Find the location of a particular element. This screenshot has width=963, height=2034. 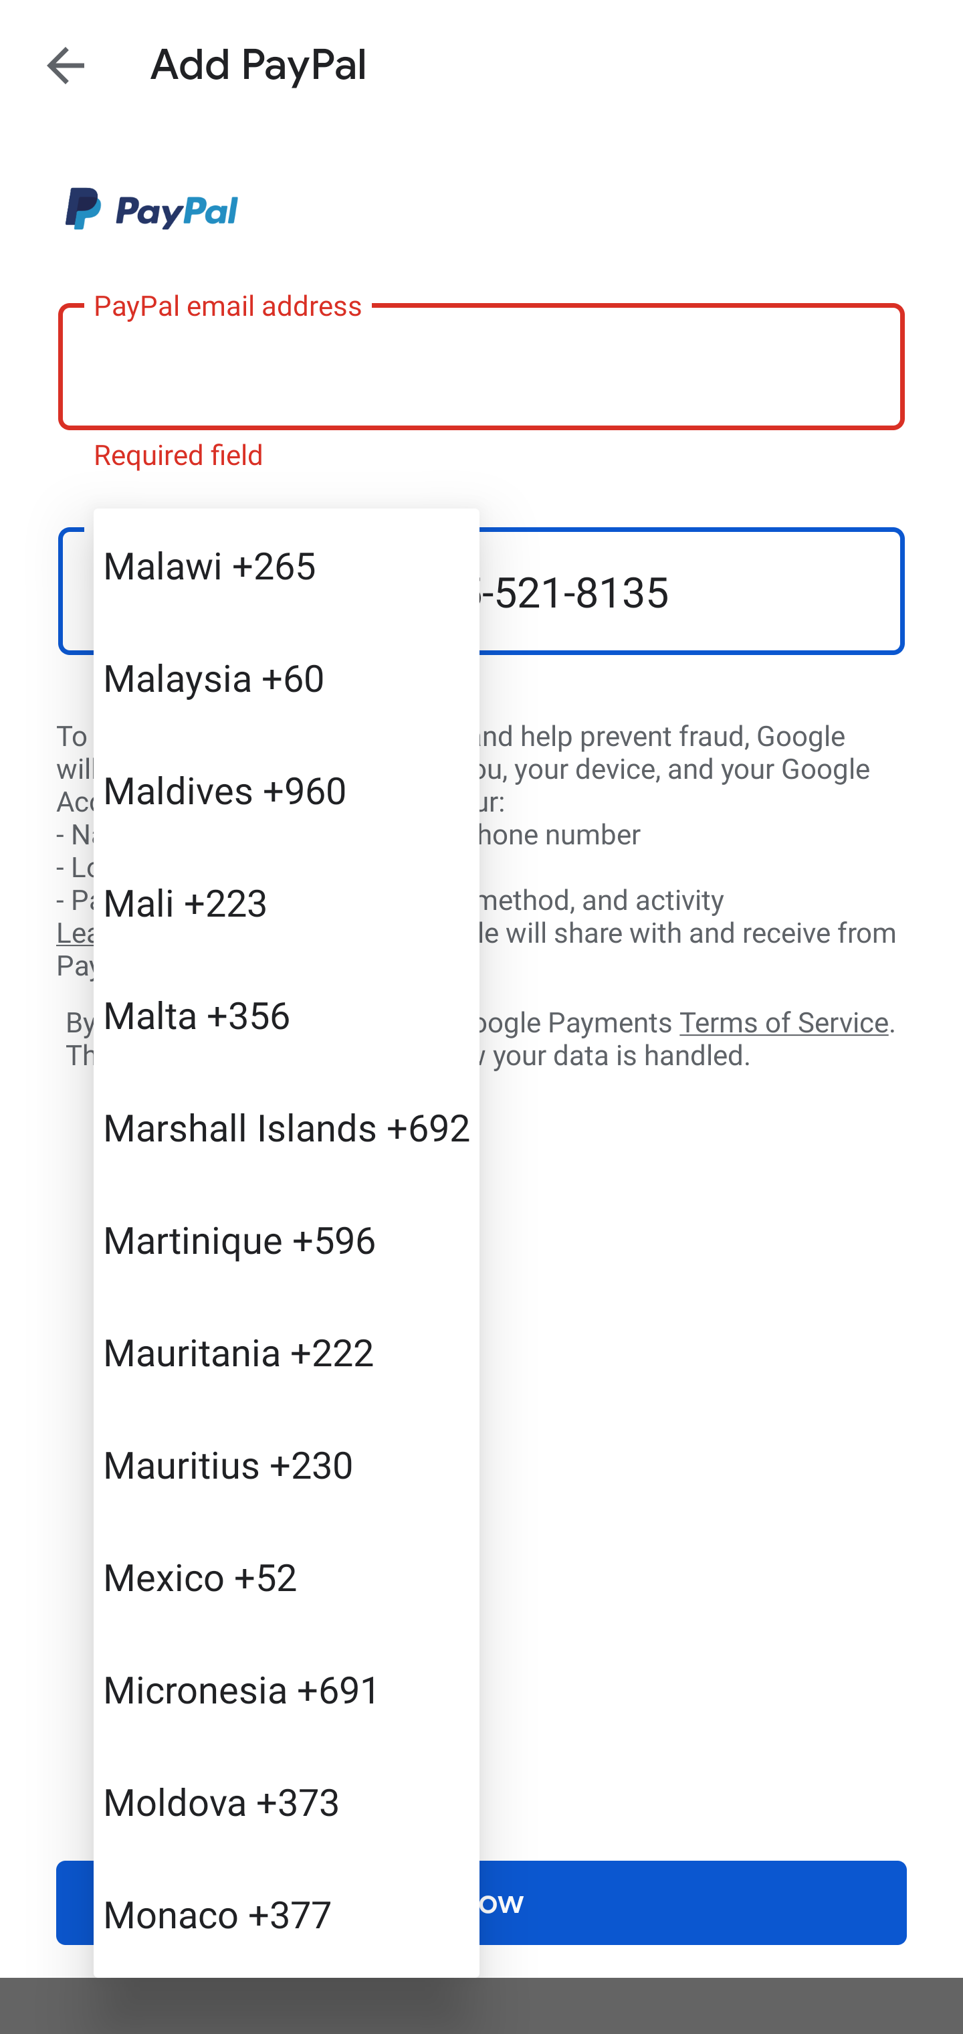

Mauritania +222 is located at coordinates (286, 1352).